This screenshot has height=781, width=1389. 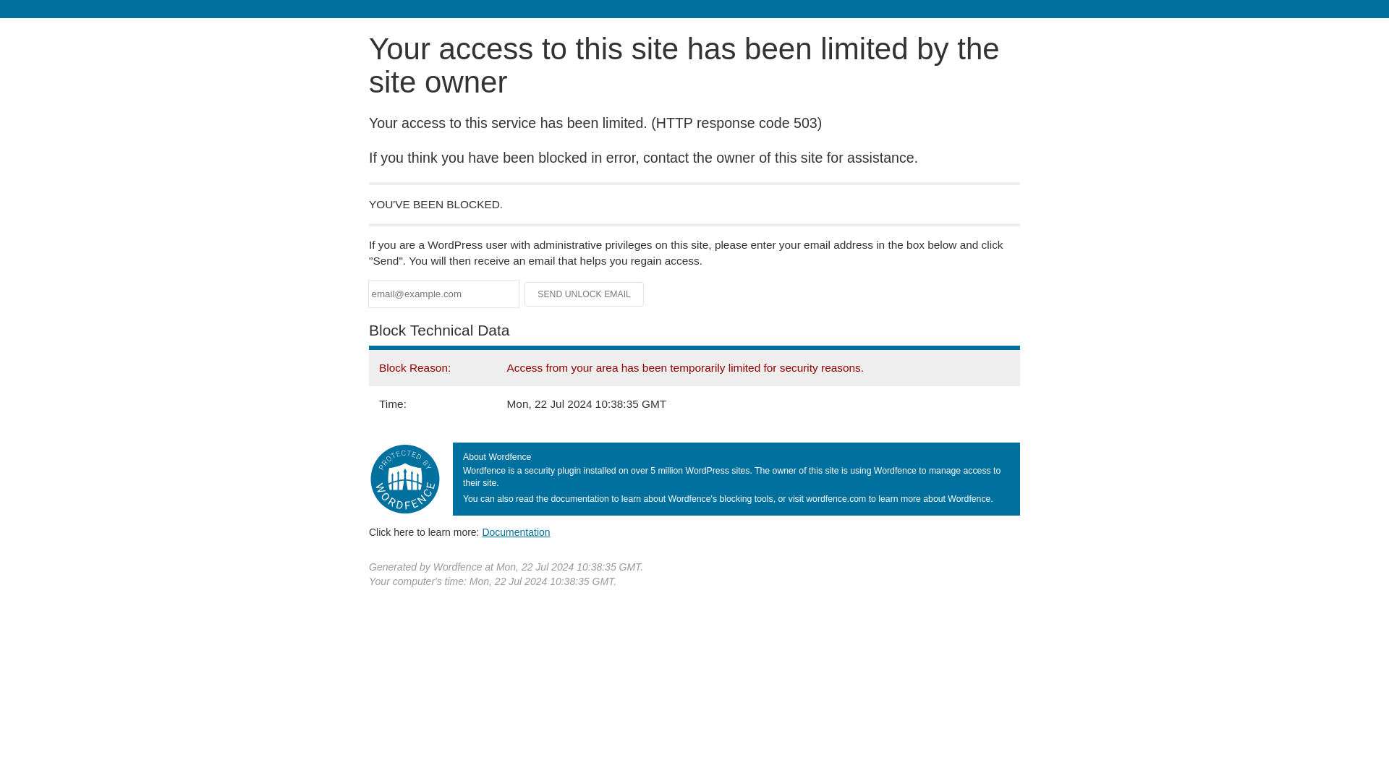 What do you see at coordinates (516, 532) in the screenshot?
I see `Documentation` at bounding box center [516, 532].